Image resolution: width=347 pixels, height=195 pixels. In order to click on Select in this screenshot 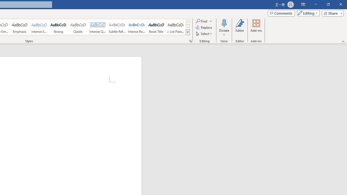, I will do `click(204, 34)`.